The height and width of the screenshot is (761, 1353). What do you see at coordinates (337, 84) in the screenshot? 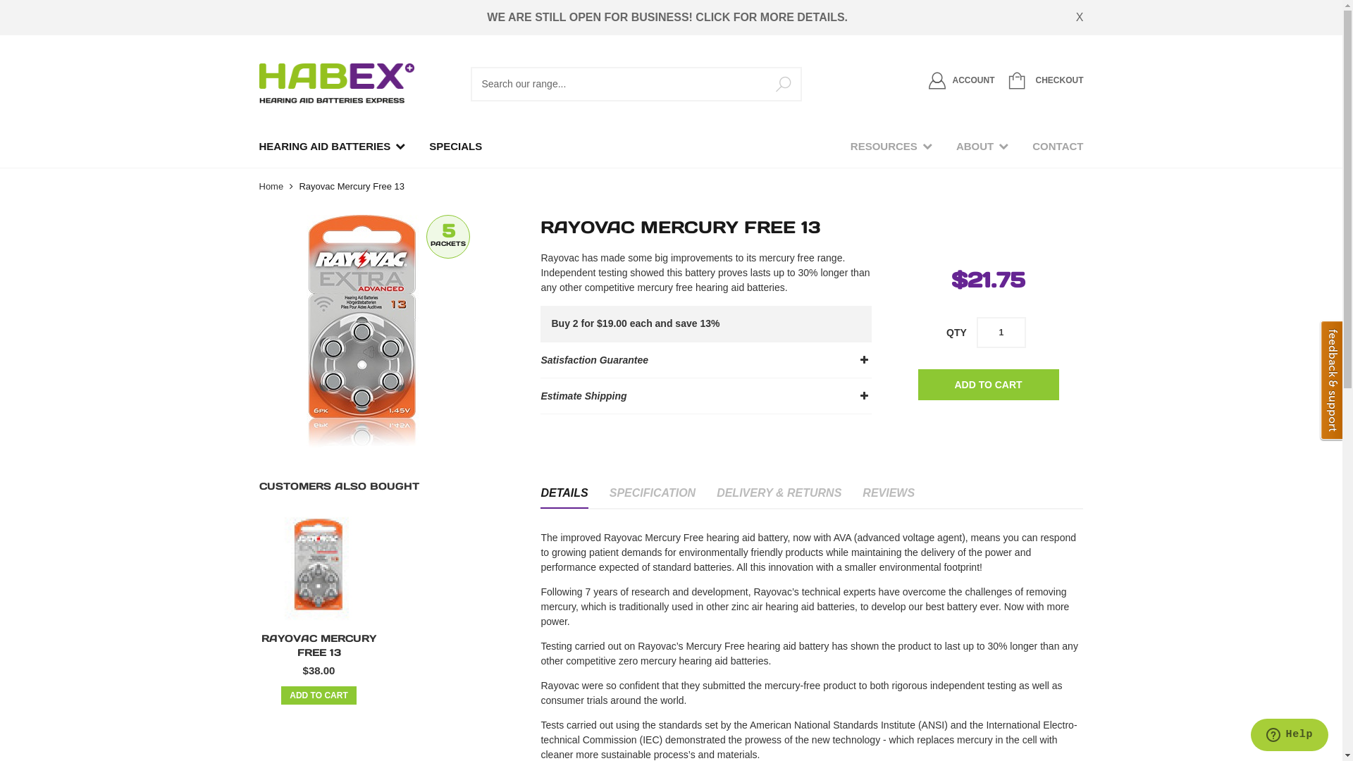
I see `Hearing Aid Batteries Express` at bounding box center [337, 84].